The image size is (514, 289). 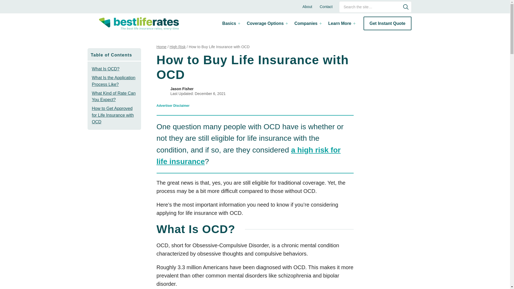 What do you see at coordinates (307, 6) in the screenshot?
I see `About` at bounding box center [307, 6].